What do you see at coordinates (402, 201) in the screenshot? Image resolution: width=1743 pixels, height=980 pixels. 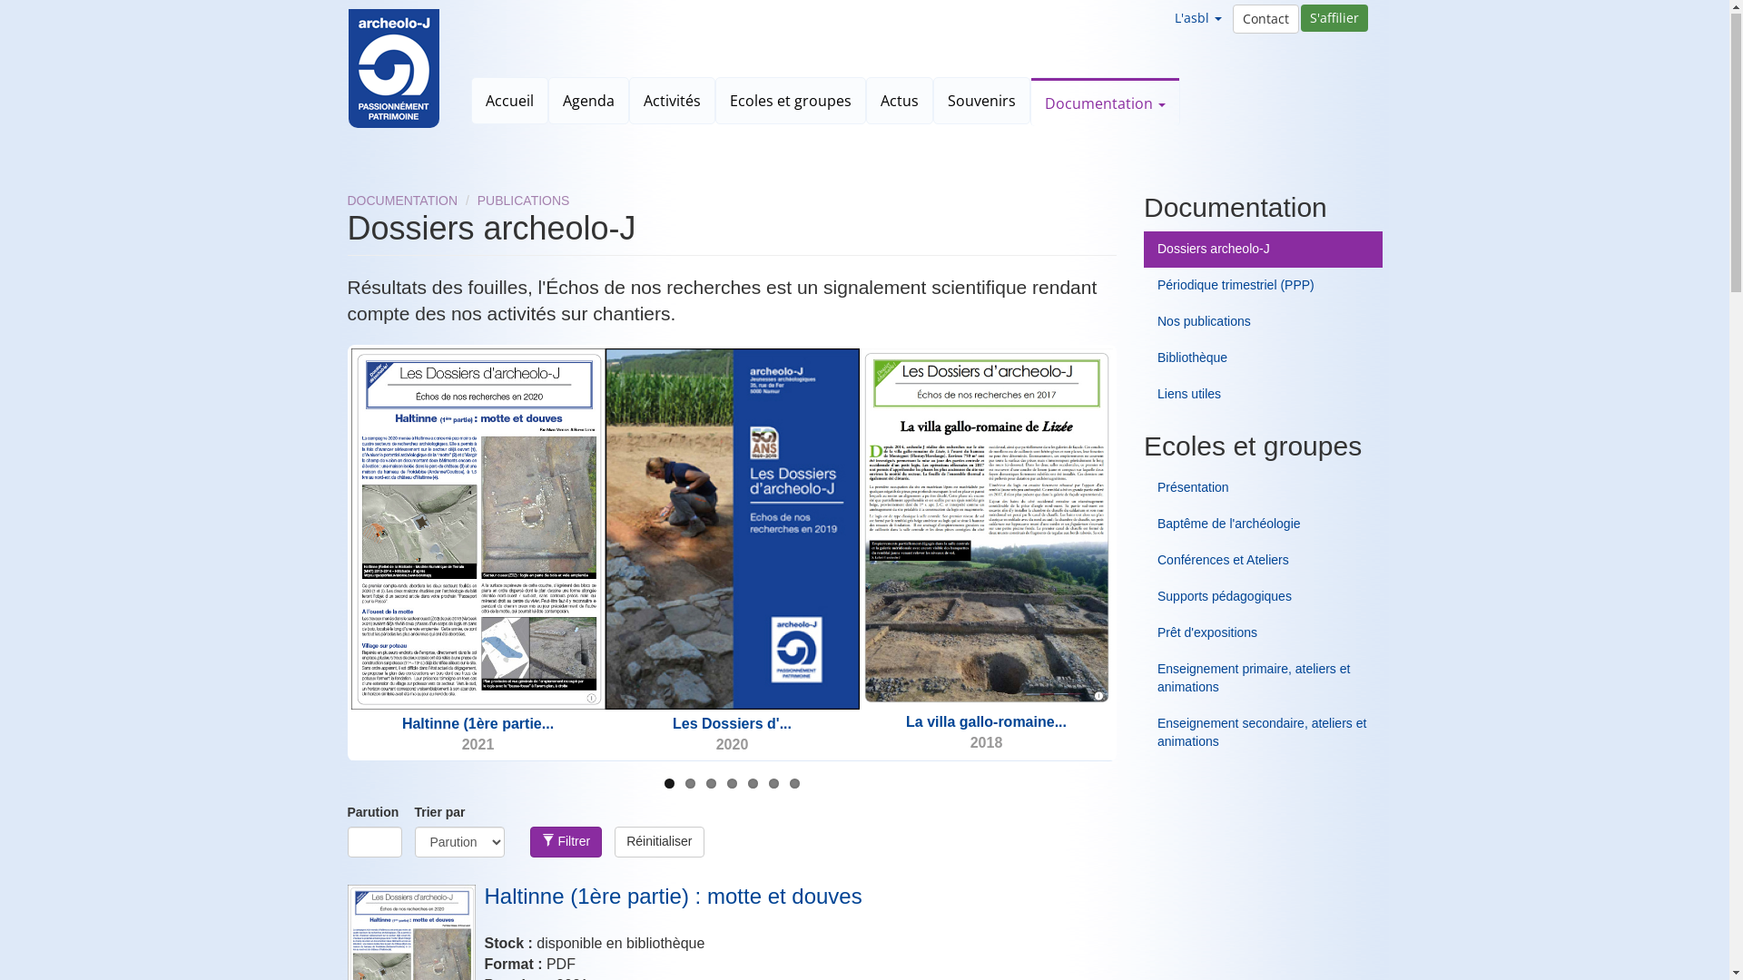 I see `DOCUMENTATION` at bounding box center [402, 201].